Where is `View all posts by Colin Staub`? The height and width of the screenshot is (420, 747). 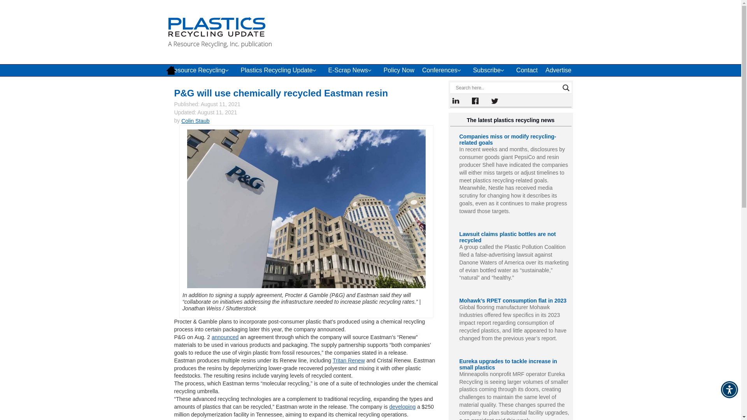 View all posts by Colin Staub is located at coordinates (195, 121).